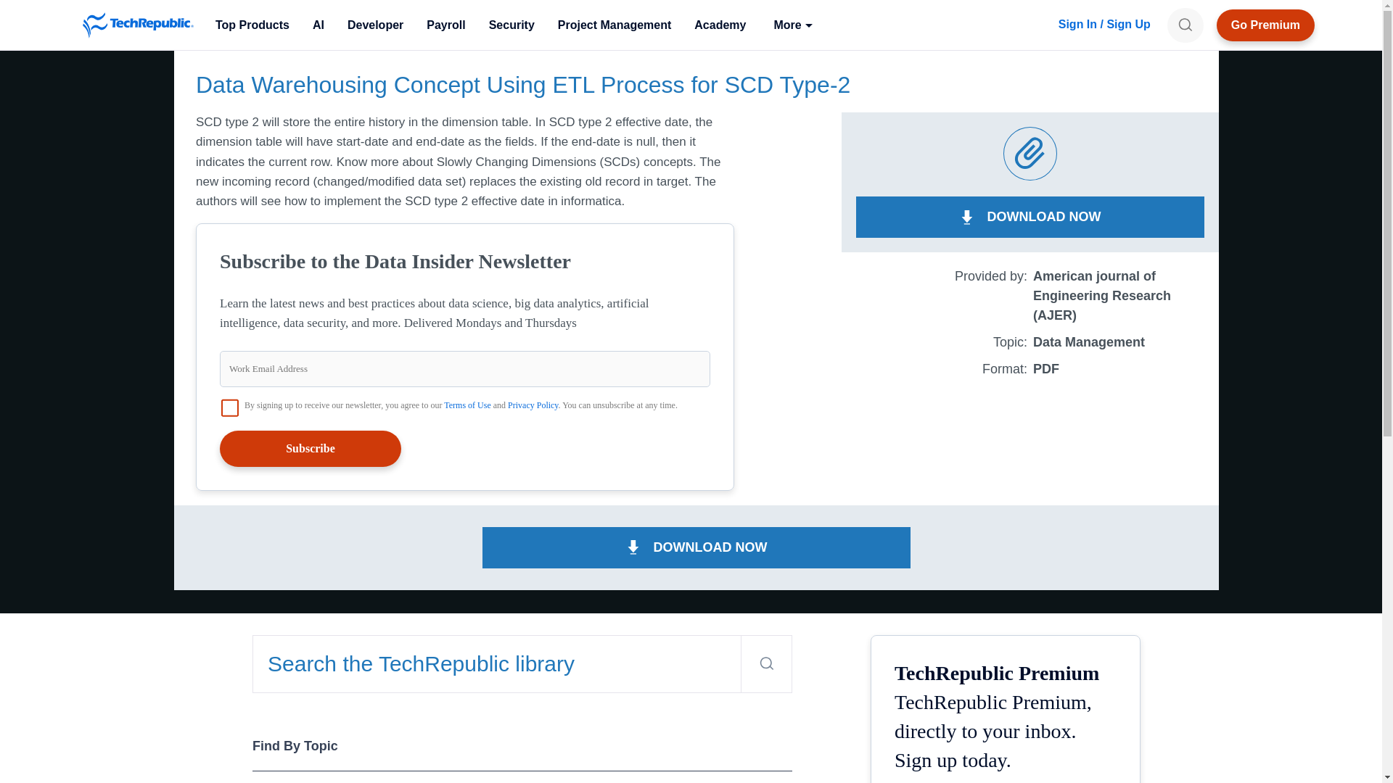 This screenshot has width=1393, height=783. Describe the element at coordinates (511, 25) in the screenshot. I see `Security` at that location.